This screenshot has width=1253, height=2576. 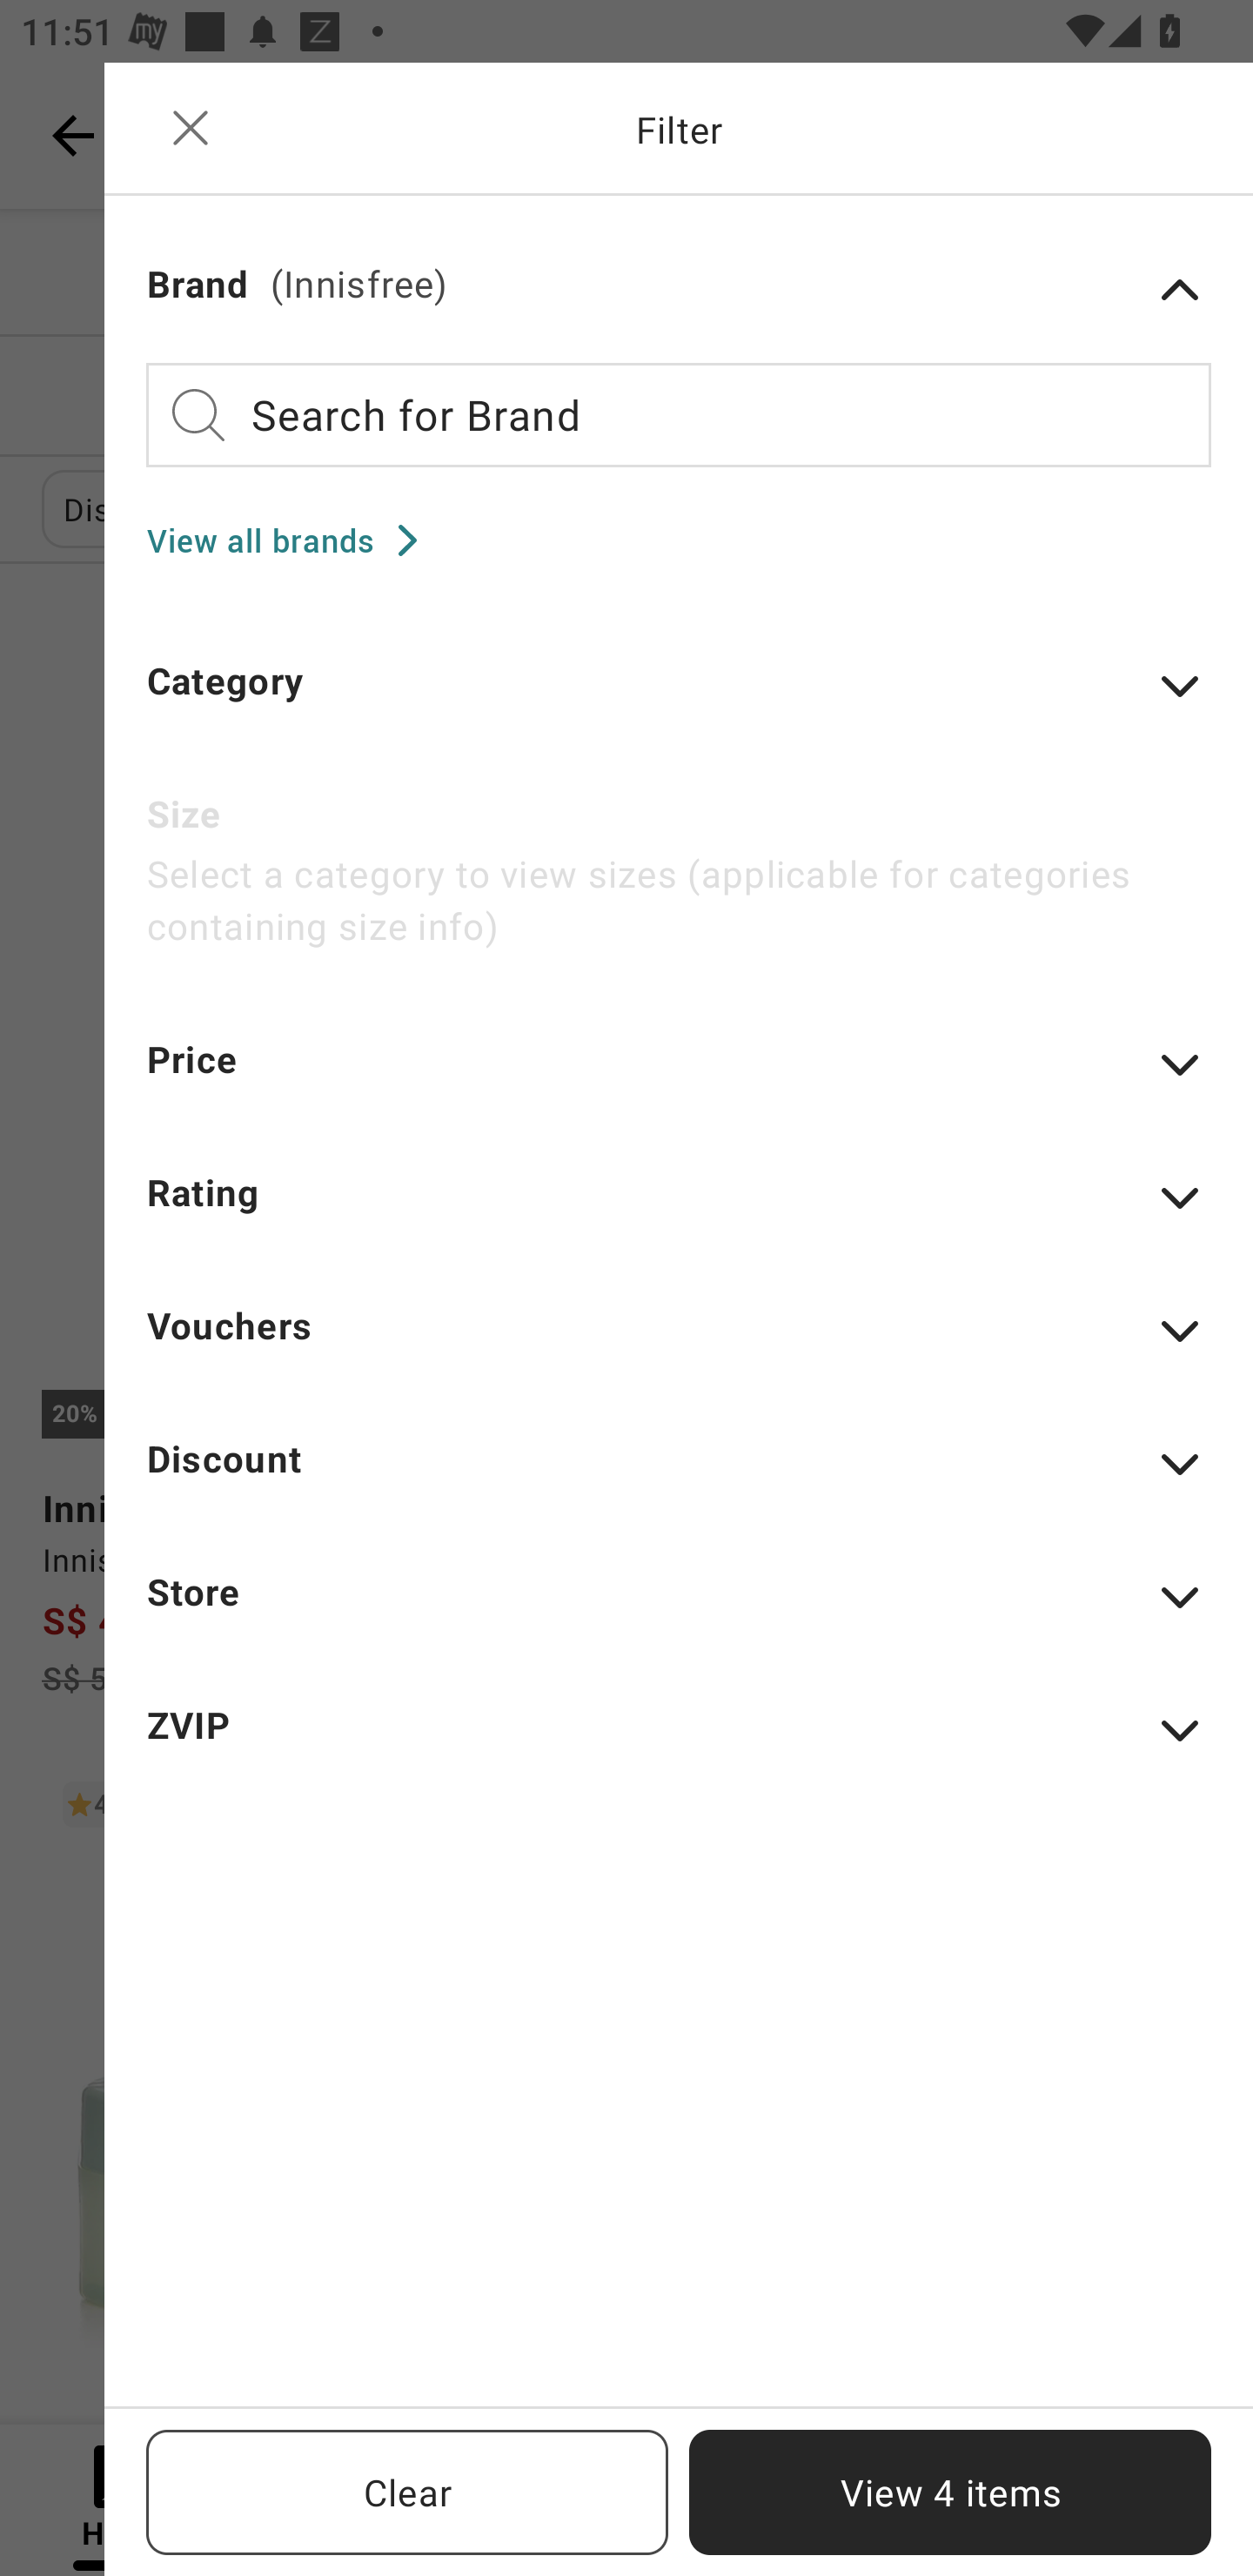 What do you see at coordinates (679, 290) in the screenshot?
I see `Brand (Innisfree)` at bounding box center [679, 290].